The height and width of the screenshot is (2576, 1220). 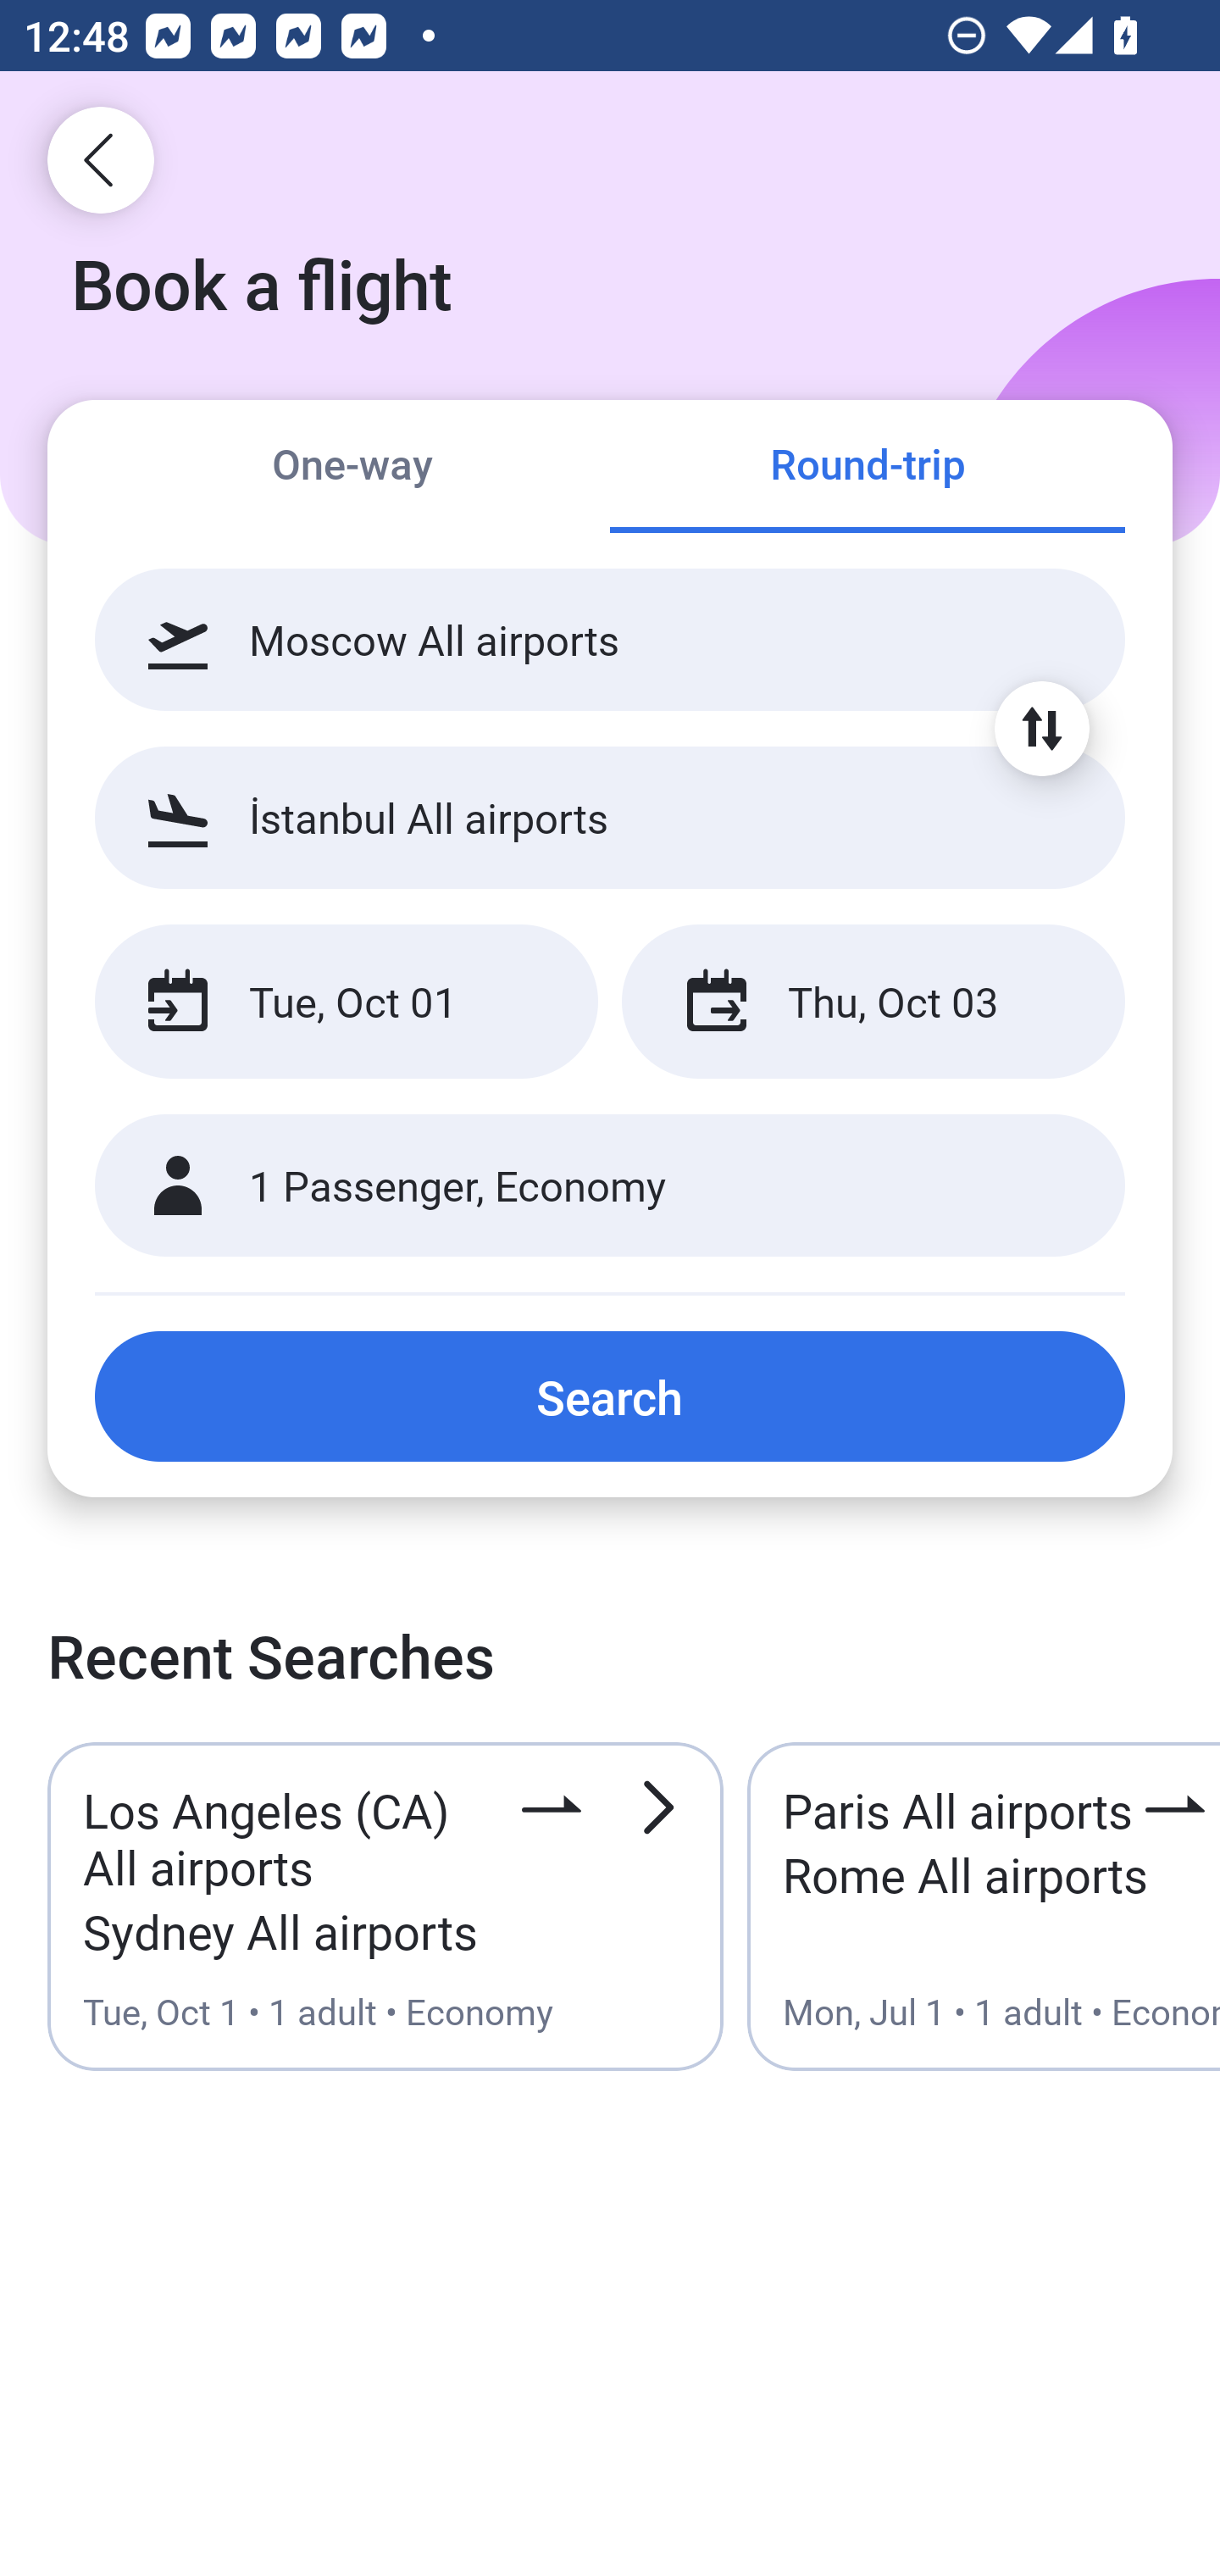 What do you see at coordinates (346, 1002) in the screenshot?
I see `Tue, Oct 01` at bounding box center [346, 1002].